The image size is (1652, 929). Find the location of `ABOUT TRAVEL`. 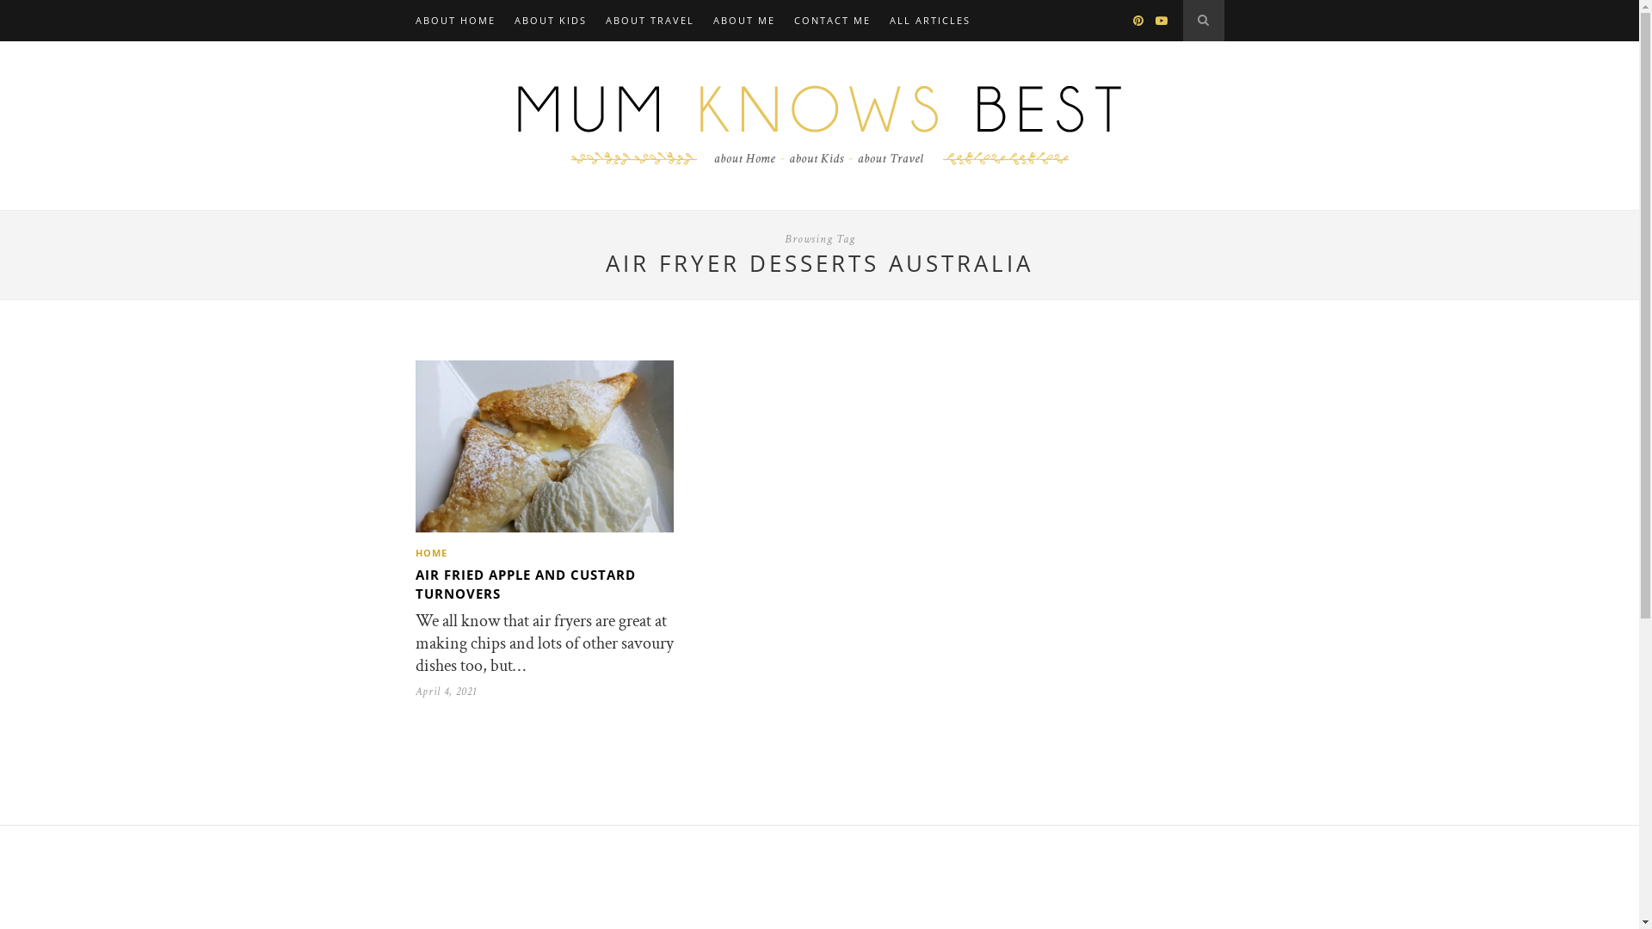

ABOUT TRAVEL is located at coordinates (650, 21).